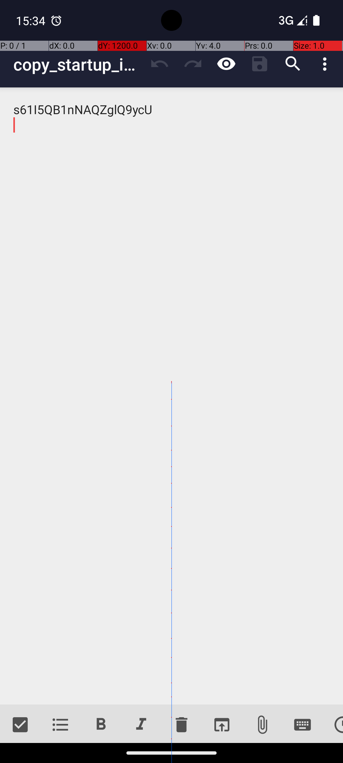  I want to click on s61I5QB1nNAQZglQ9ycU
, so click(171, 396).